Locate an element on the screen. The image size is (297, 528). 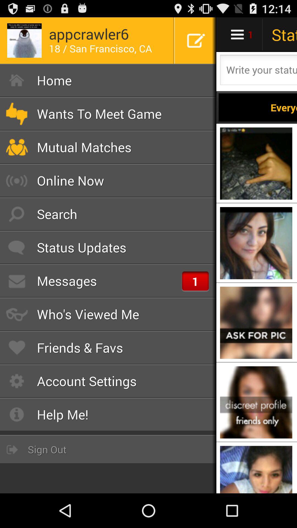
tap the button below the home button is located at coordinates (108, 114).